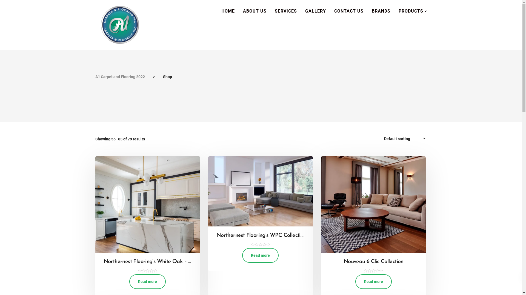 The height and width of the screenshot is (295, 526). I want to click on BRANDS, so click(381, 11).